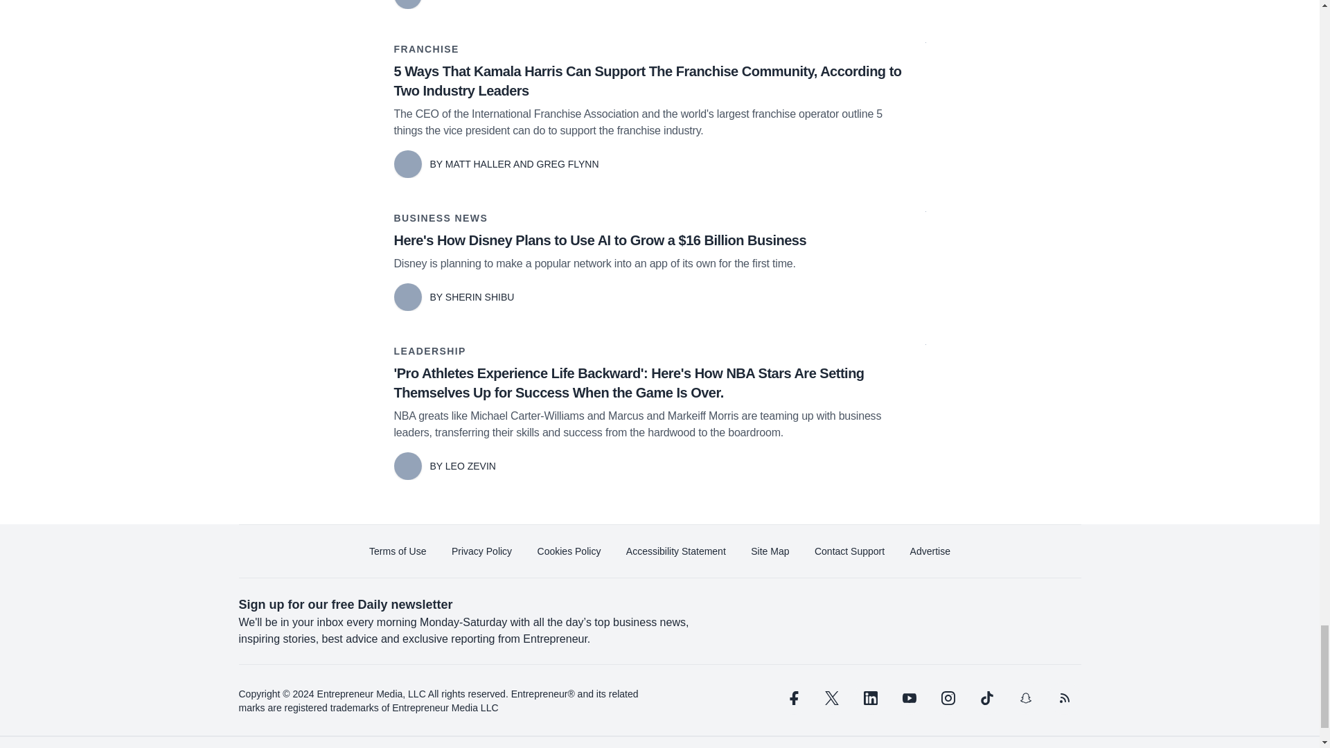 Image resolution: width=1330 pixels, height=748 pixels. Describe the element at coordinates (1025, 698) in the screenshot. I see `snapchat` at that location.